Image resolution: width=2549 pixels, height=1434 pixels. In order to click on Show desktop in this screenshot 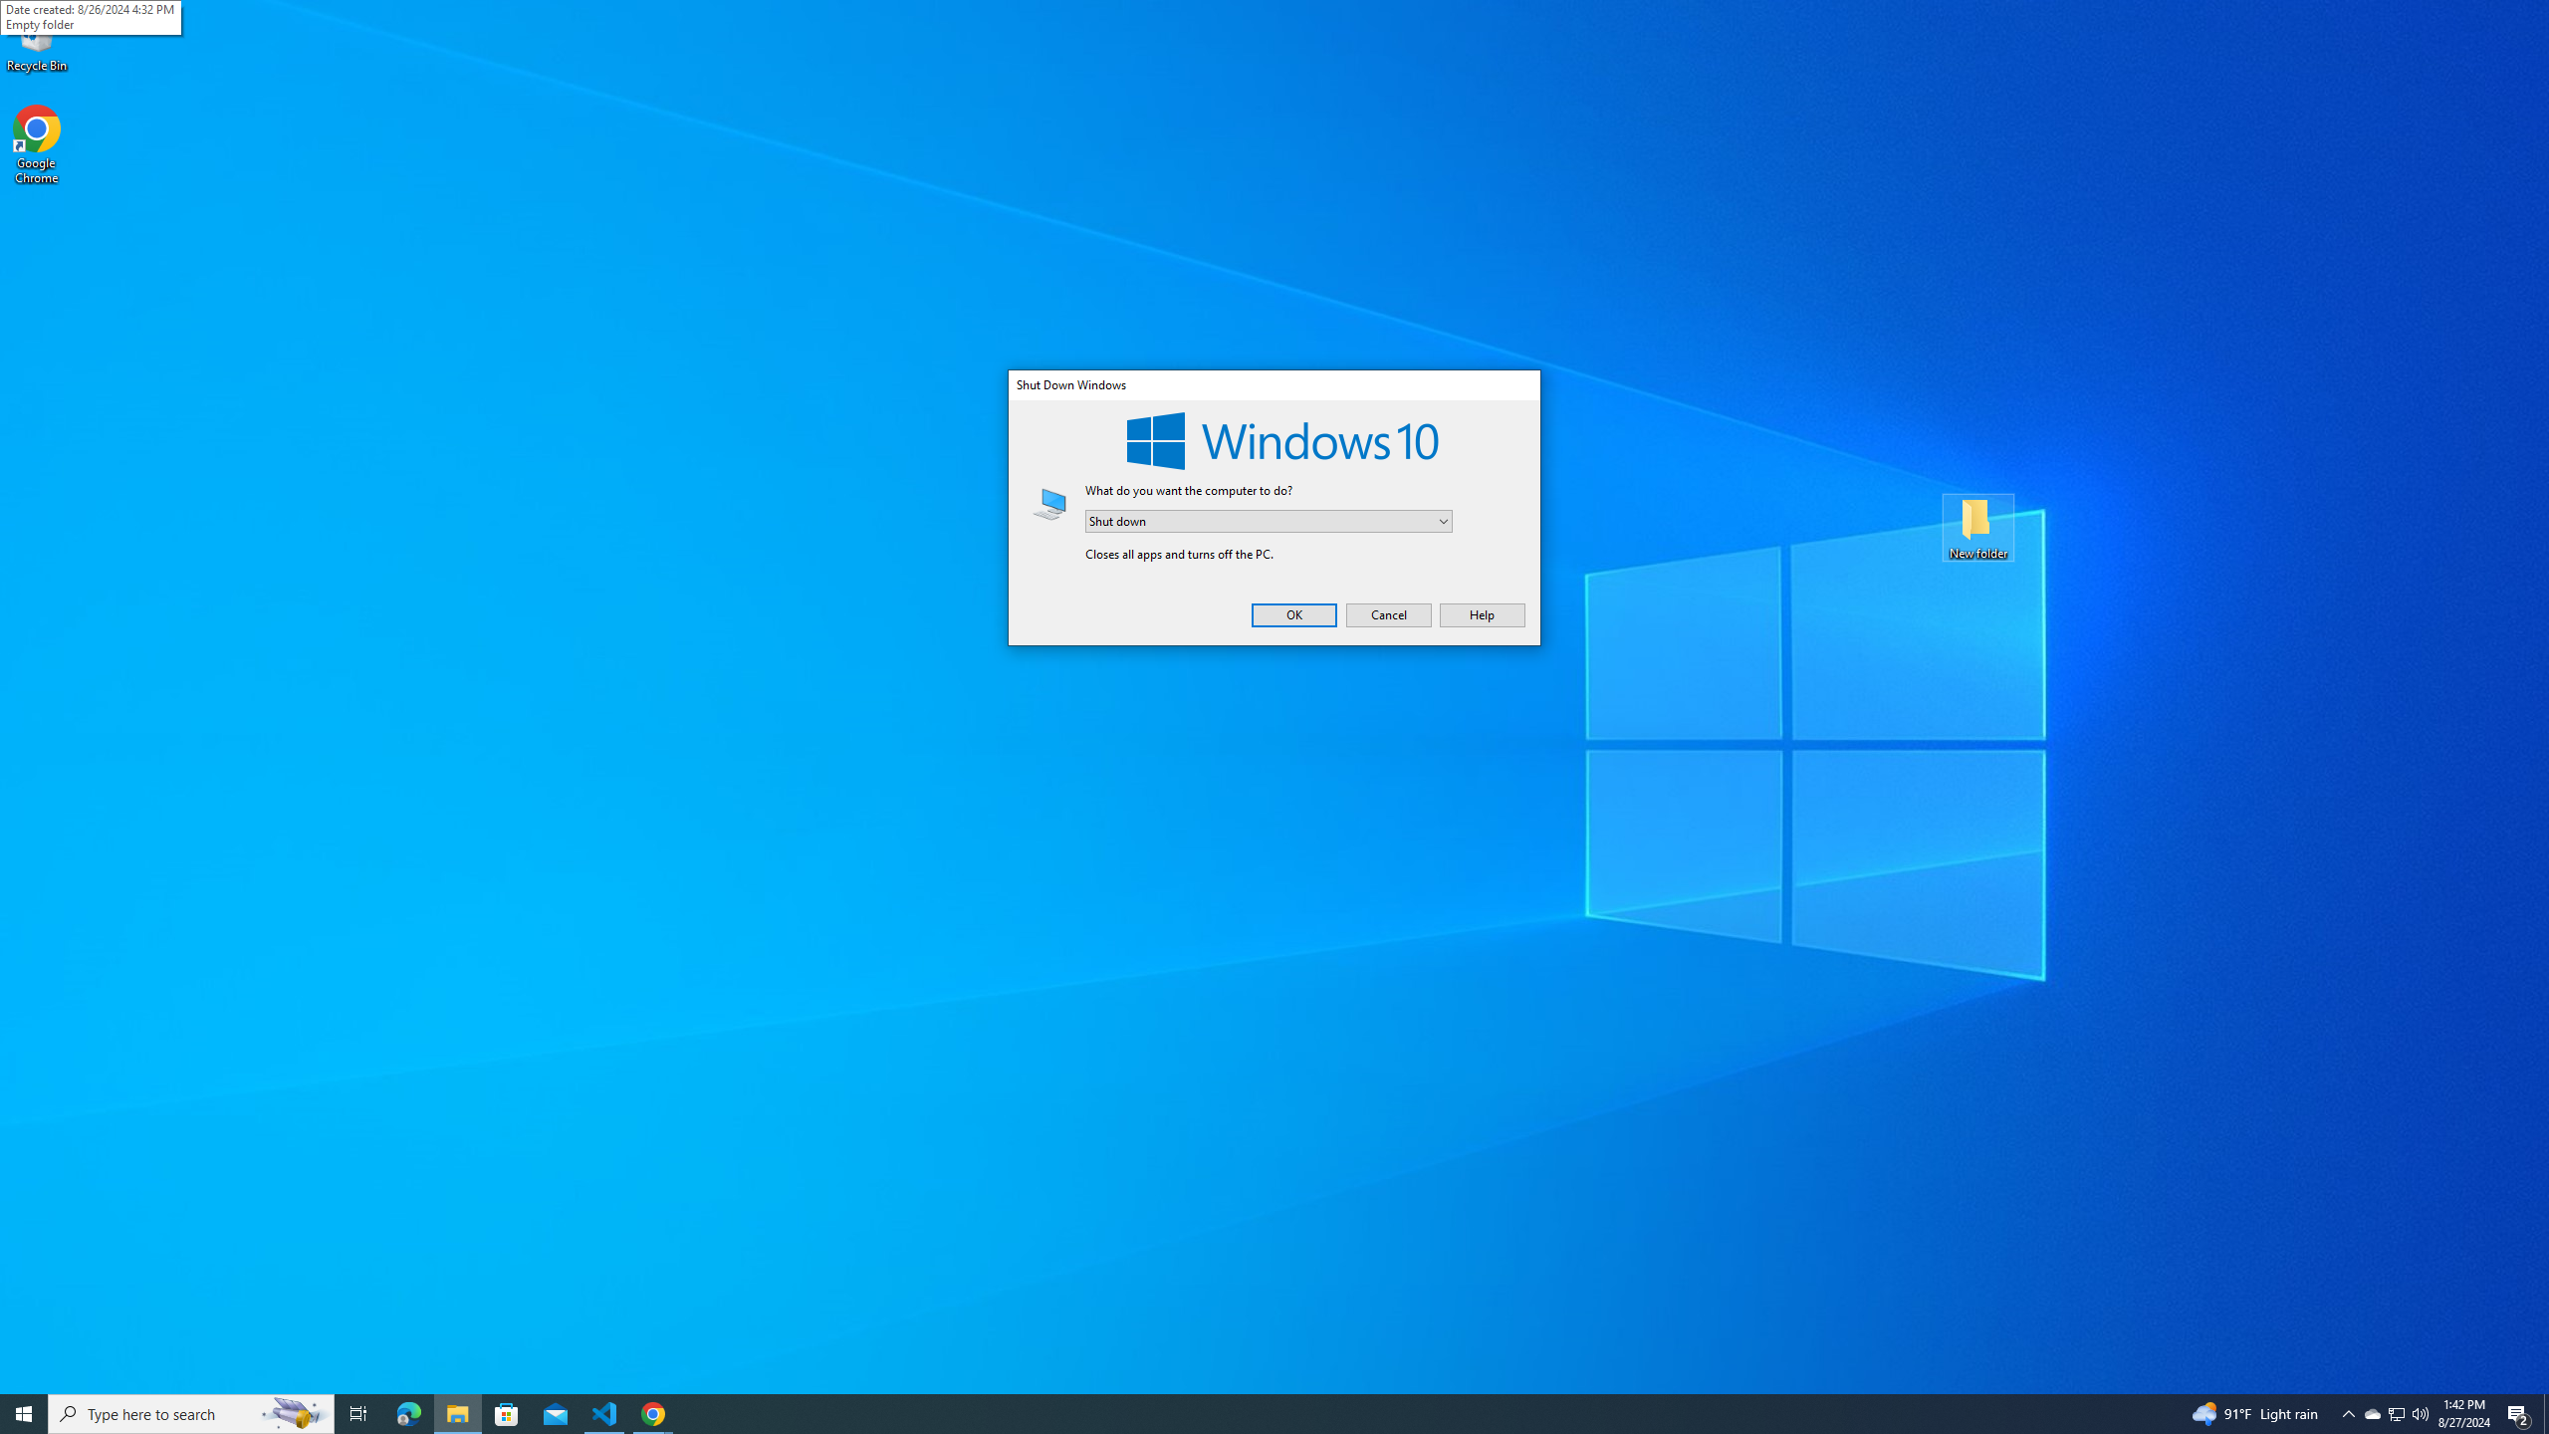, I will do `click(2546, 1414)`.